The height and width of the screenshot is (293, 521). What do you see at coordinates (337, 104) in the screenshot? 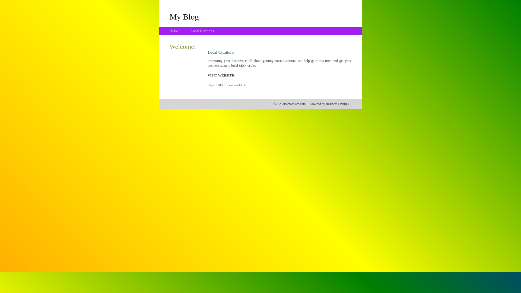
I see `Business Listings` at bounding box center [337, 104].